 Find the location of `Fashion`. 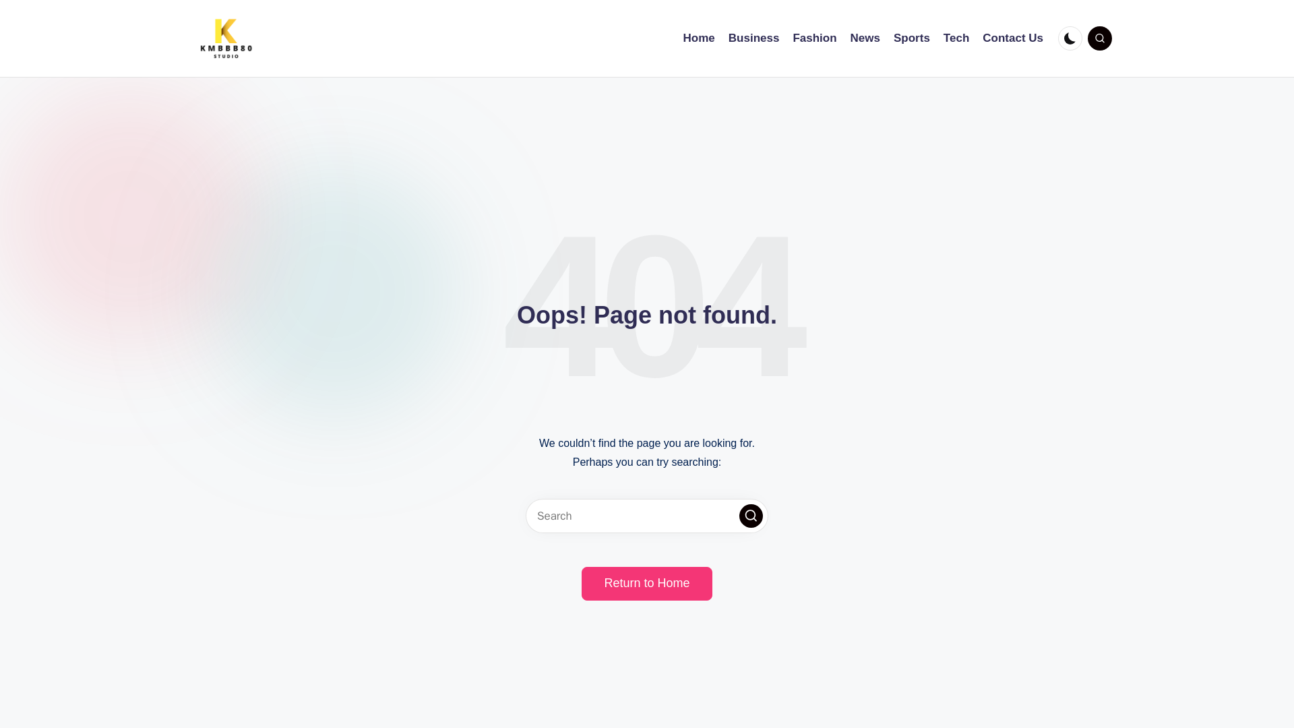

Fashion is located at coordinates (814, 38).